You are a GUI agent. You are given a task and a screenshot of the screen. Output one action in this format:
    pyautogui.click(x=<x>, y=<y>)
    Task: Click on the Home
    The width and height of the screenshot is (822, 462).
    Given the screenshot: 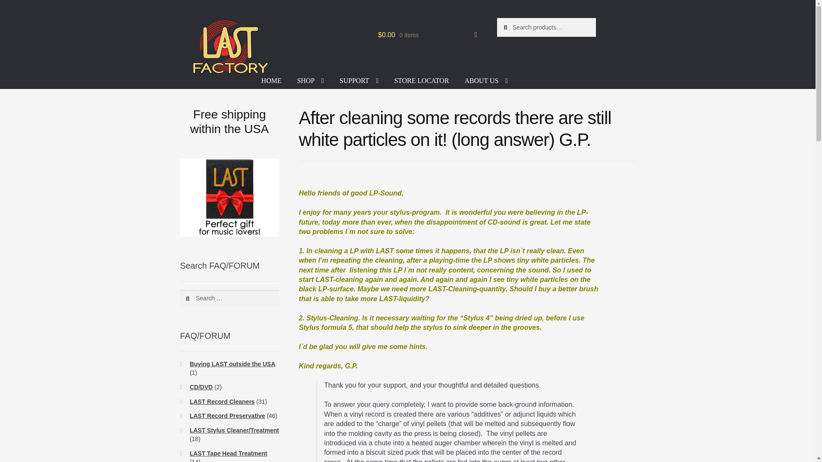 What is the action you would take?
    pyautogui.click(x=191, y=67)
    